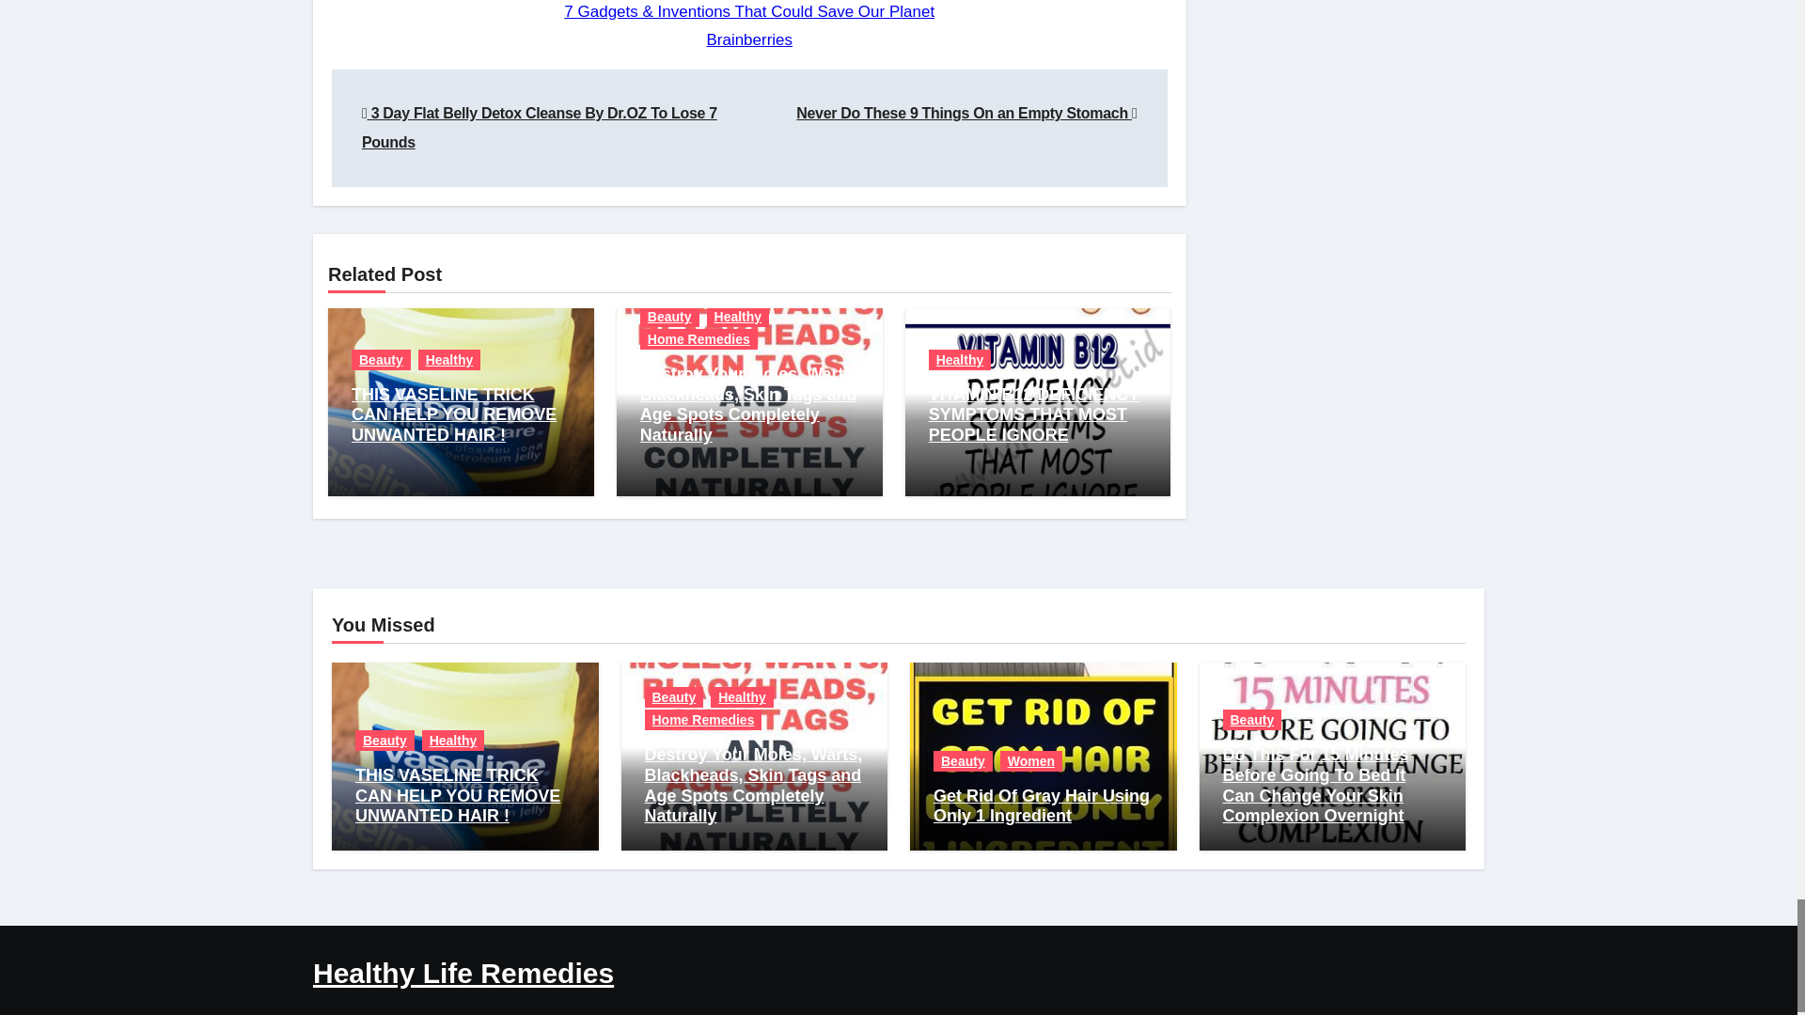 This screenshot has height=1015, width=1805. I want to click on THIS VASELINE TRICK CAN HELP YOU REMOVE UNWANTED HAIR !, so click(453, 415).